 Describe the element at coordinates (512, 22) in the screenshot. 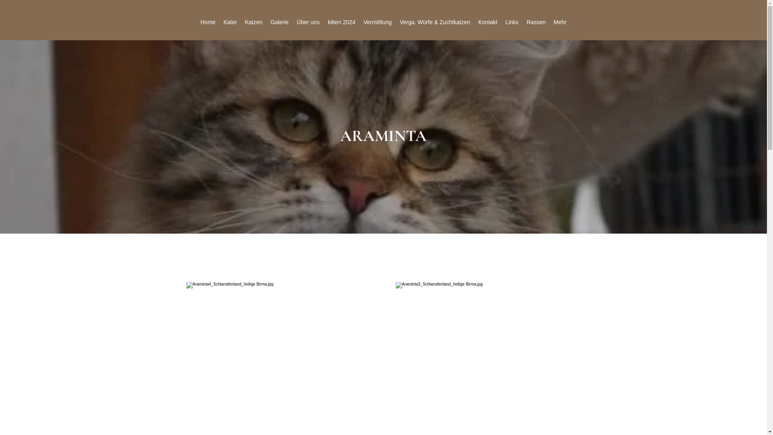

I see `Links` at that location.